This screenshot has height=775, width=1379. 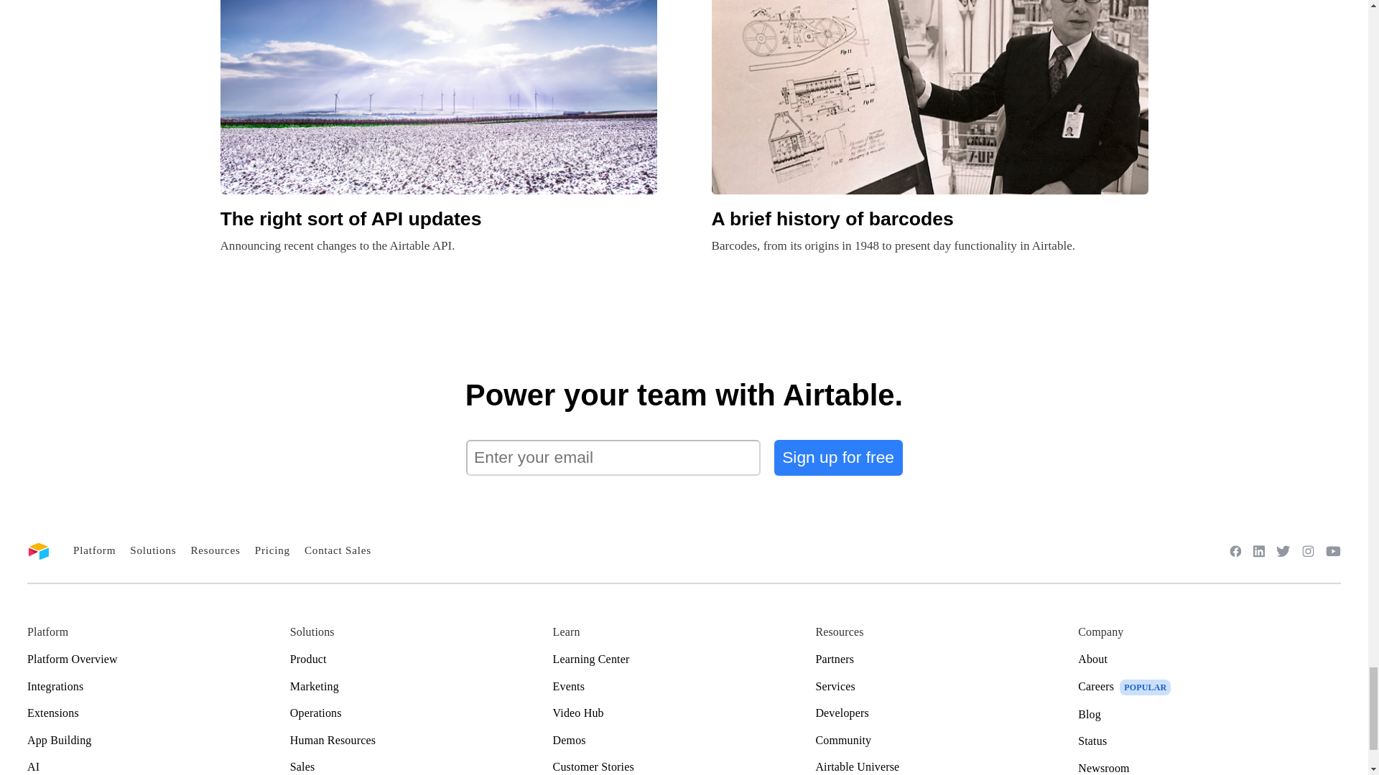 I want to click on Extensions, so click(x=158, y=713).